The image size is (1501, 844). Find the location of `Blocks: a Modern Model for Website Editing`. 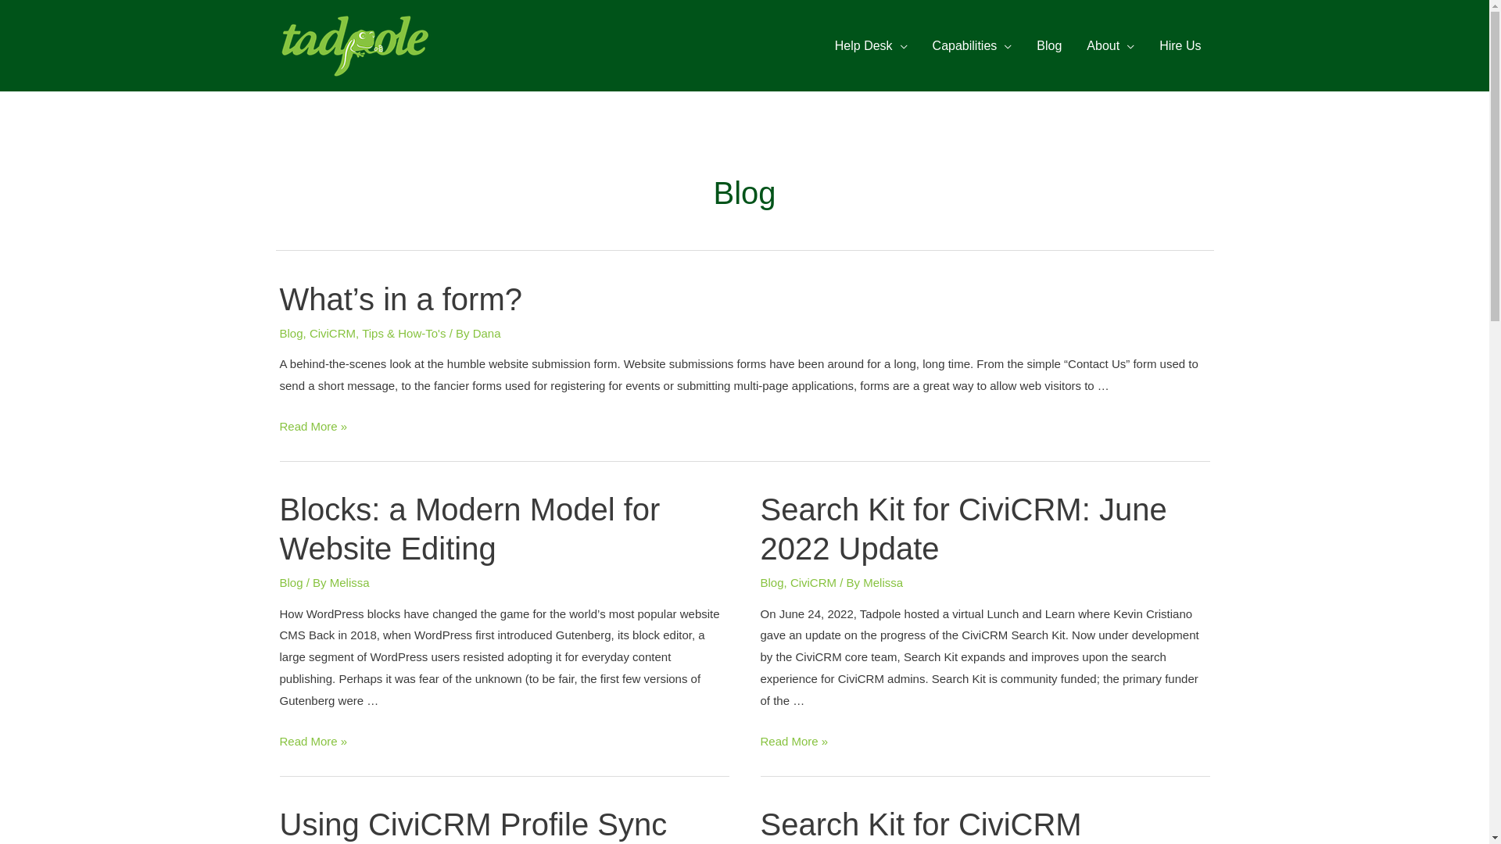

Blocks: a Modern Model for Website Editing is located at coordinates (471, 528).